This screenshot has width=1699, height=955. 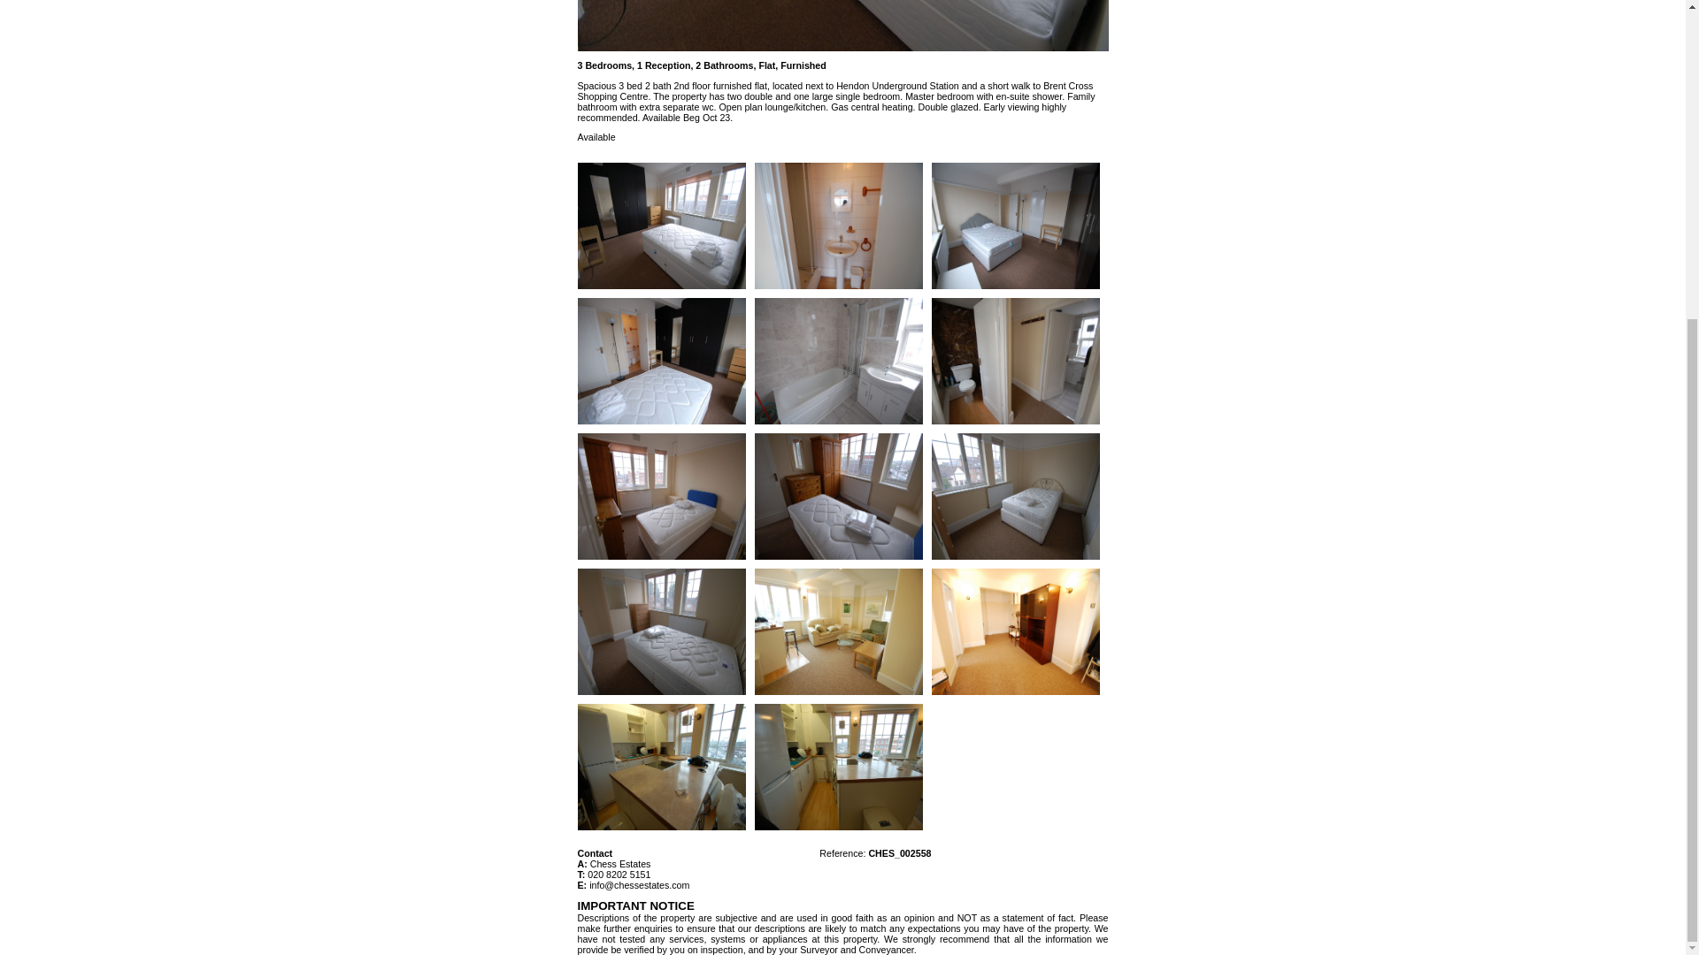 I want to click on Photo 6, so click(x=838, y=361).